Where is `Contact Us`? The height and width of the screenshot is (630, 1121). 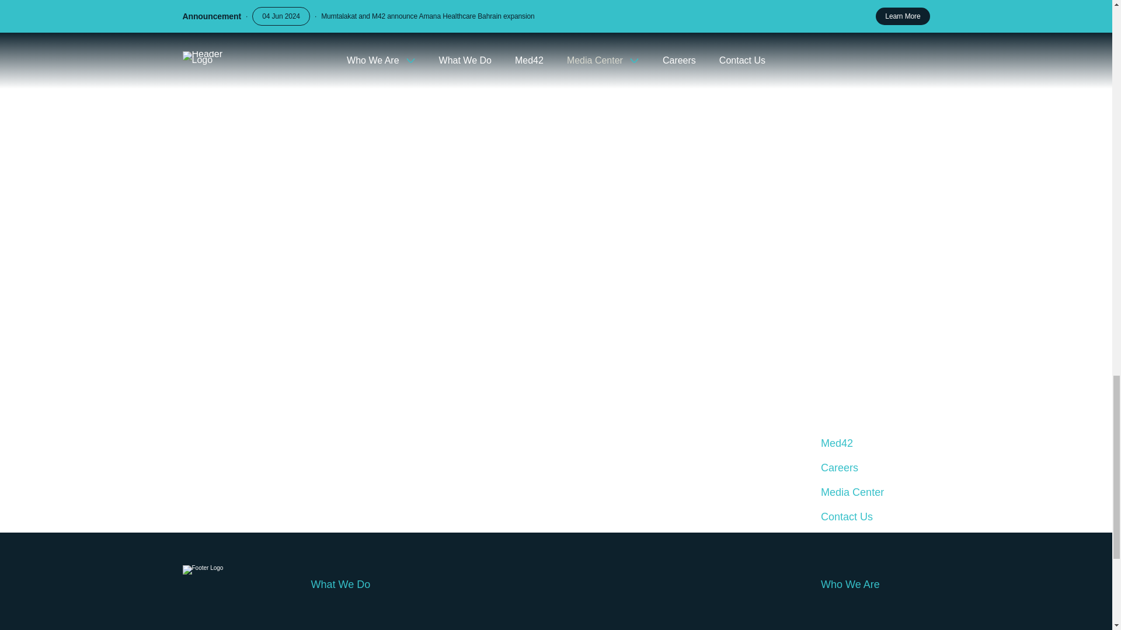 Contact Us is located at coordinates (875, 517).